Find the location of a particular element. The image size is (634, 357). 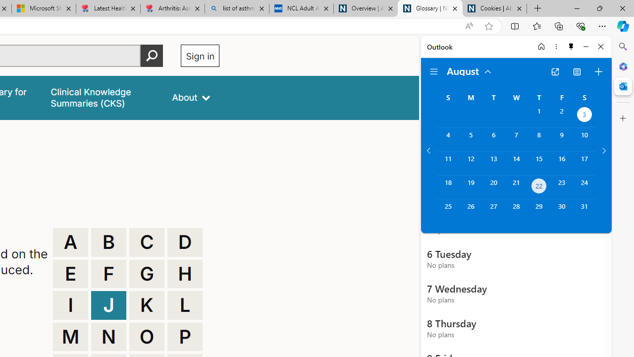

L is located at coordinates (185, 305).